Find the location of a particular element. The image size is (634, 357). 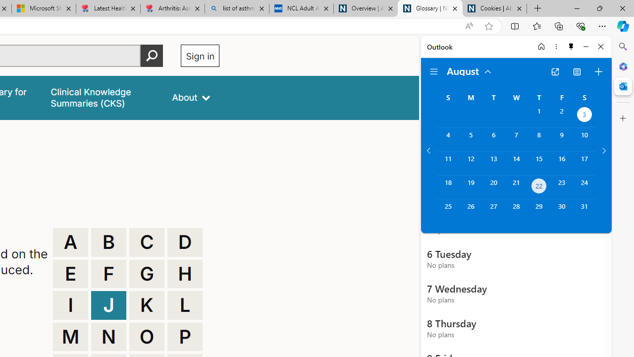

L is located at coordinates (185, 305).